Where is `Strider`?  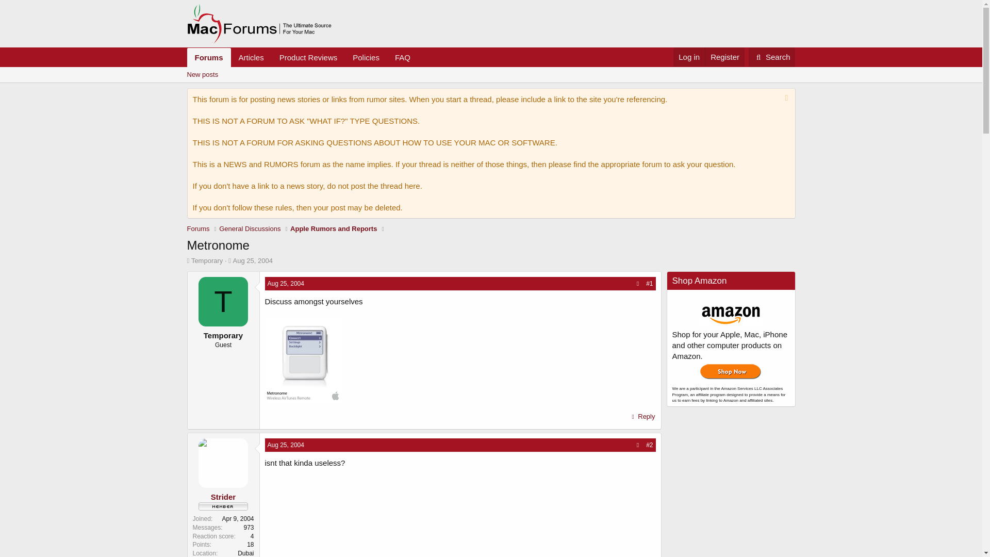 Strider is located at coordinates (223, 497).